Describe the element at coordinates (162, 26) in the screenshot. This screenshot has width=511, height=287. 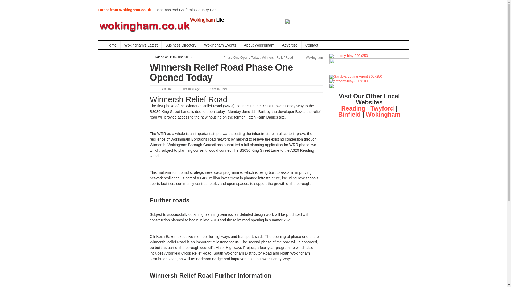
I see `Wokingham.co.uk` at that location.